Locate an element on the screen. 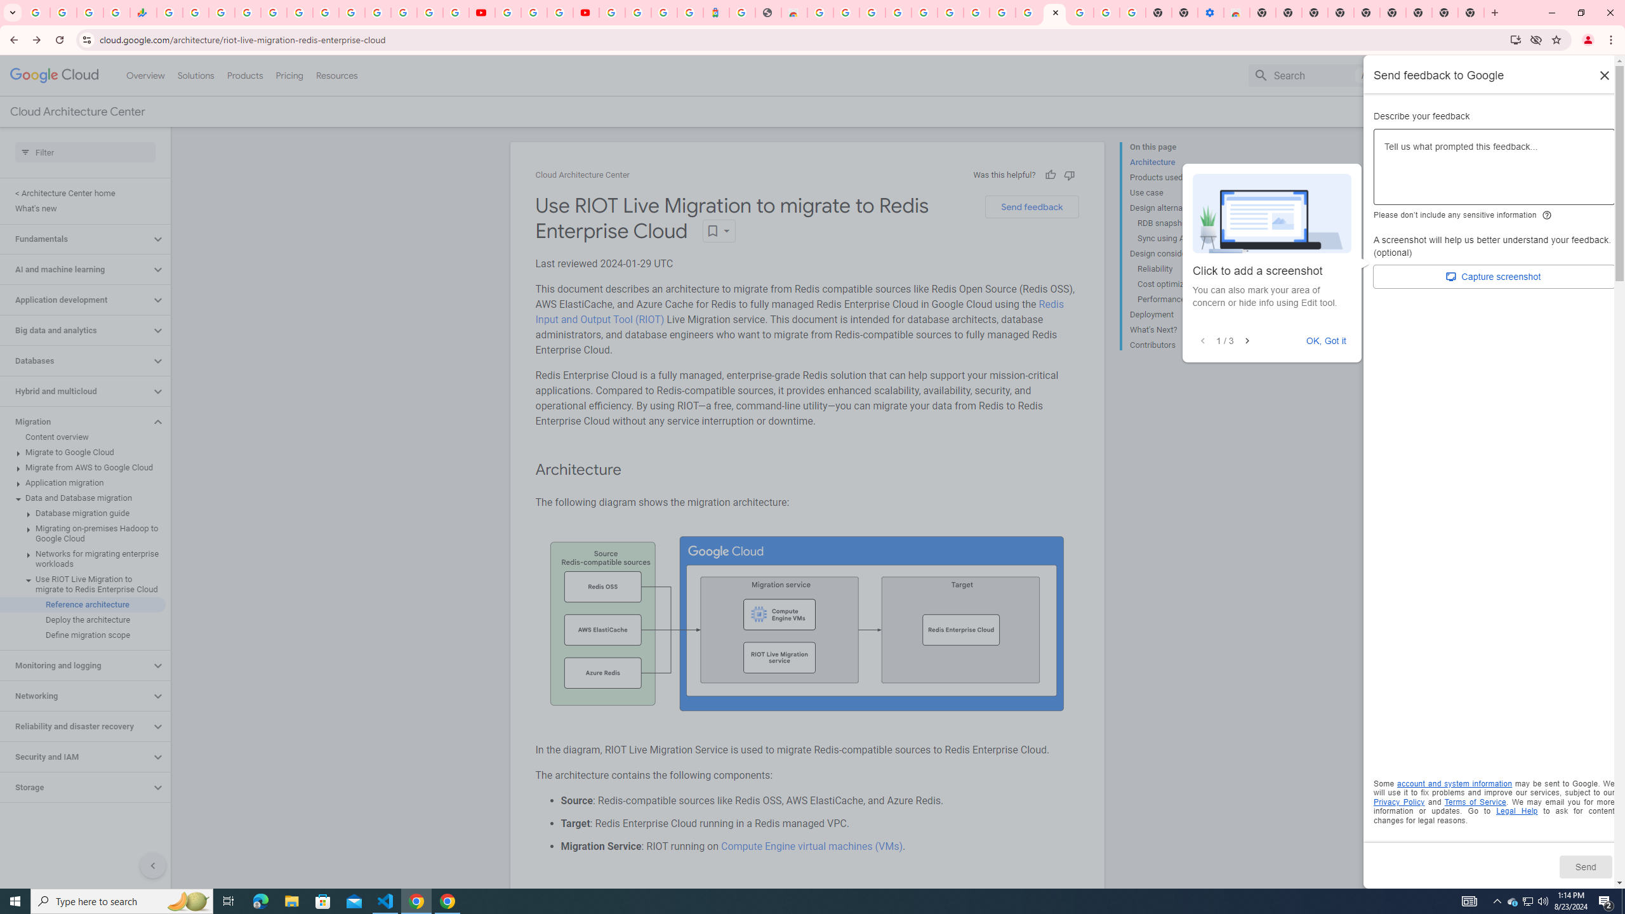 The width and height of the screenshot is (1625, 914). Not helpful is located at coordinates (1069, 175).